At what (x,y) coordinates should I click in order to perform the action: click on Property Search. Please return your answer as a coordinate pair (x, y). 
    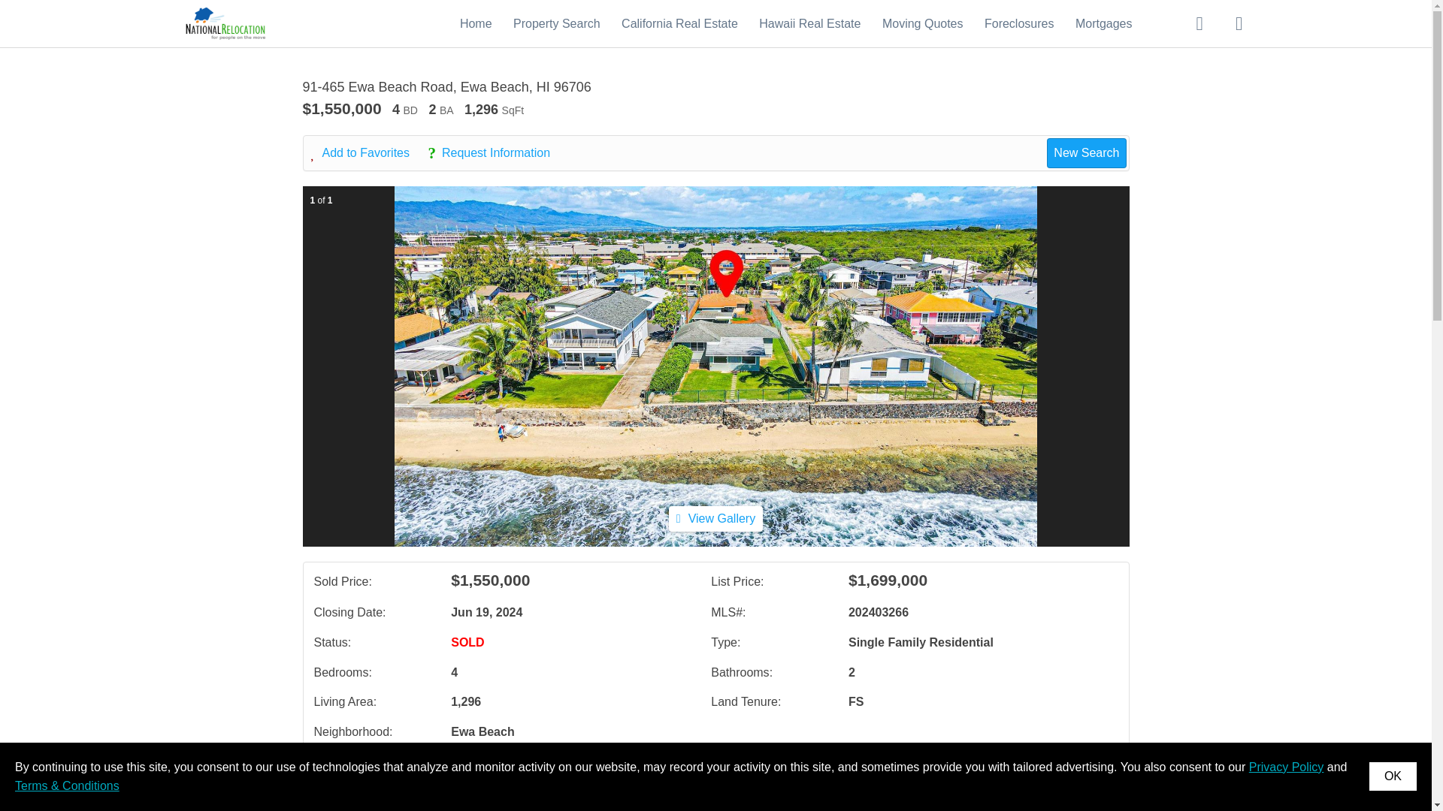
    Looking at the image, I should click on (556, 23).